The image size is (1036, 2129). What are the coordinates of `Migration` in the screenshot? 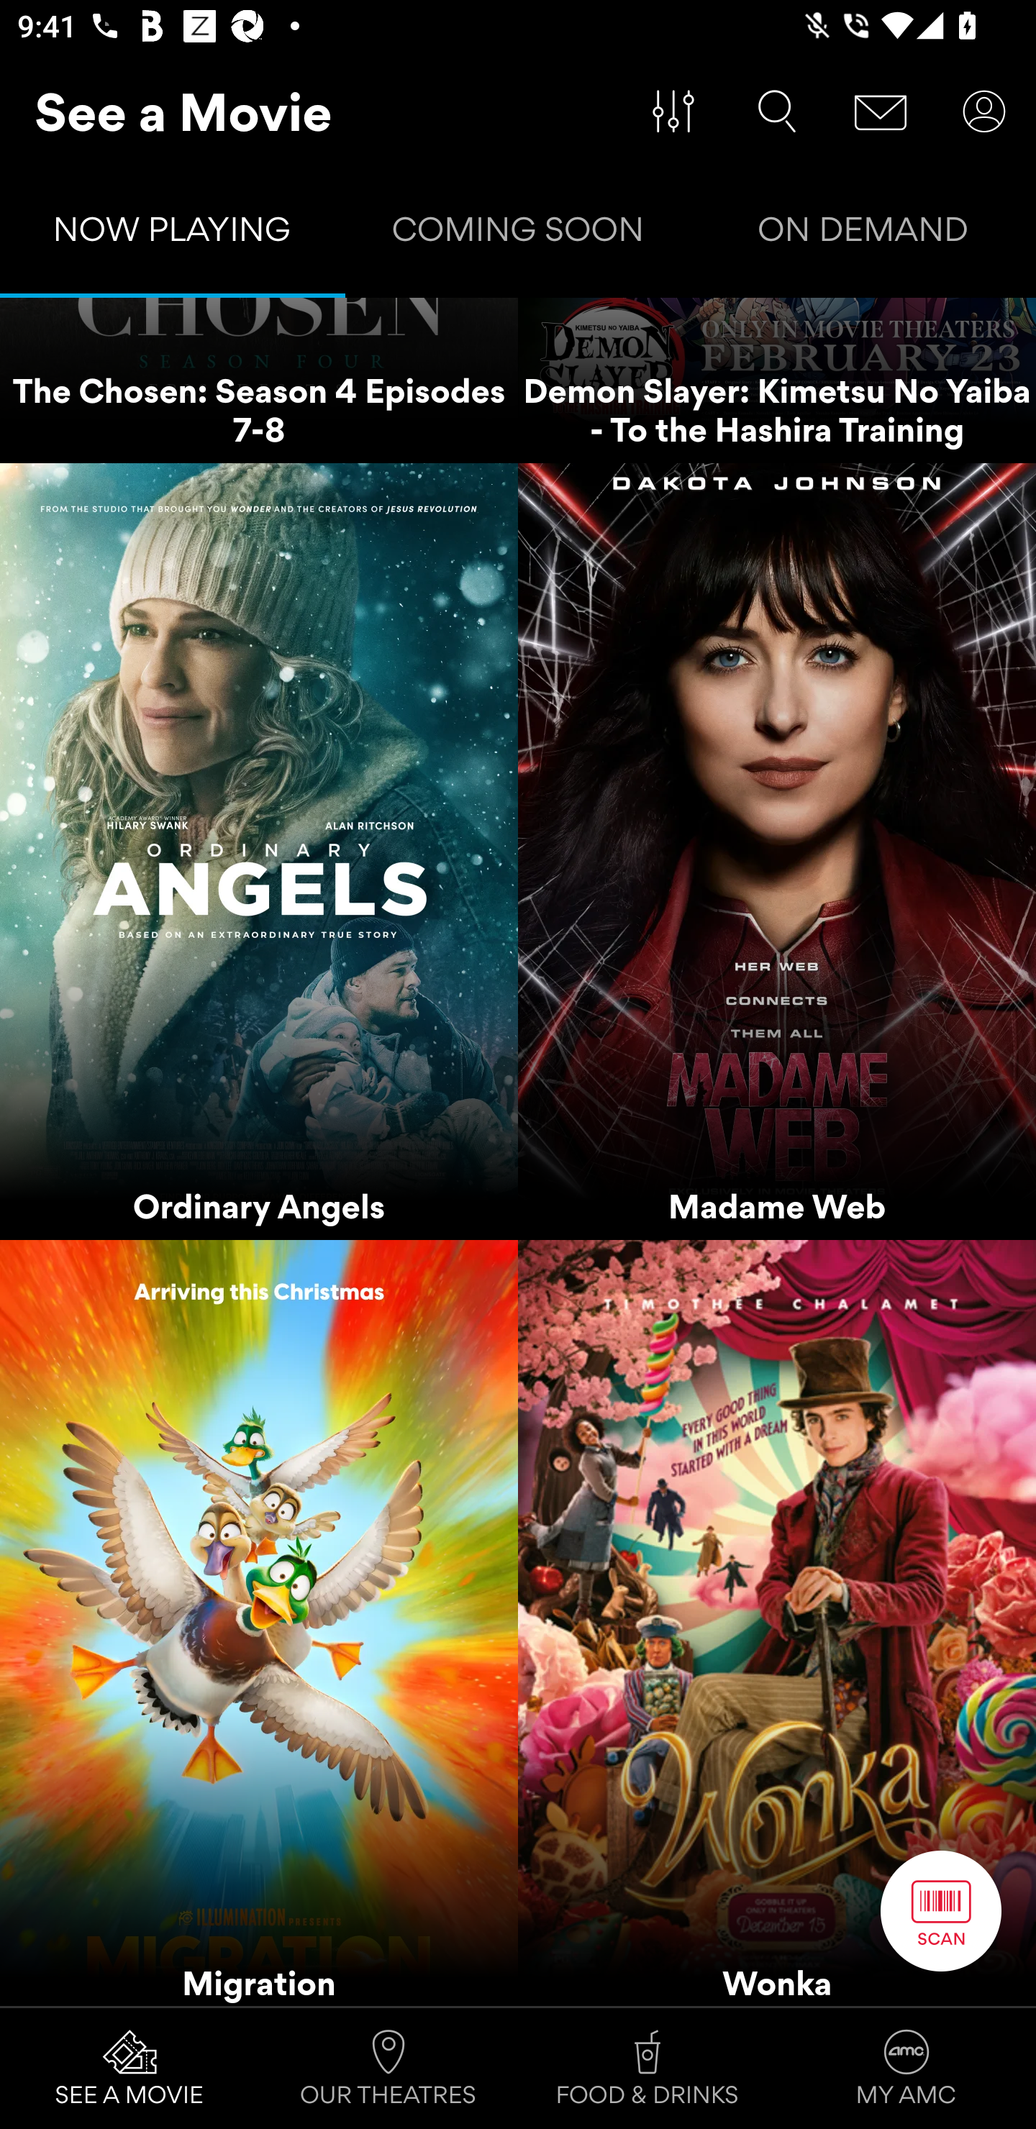 It's located at (259, 1622).